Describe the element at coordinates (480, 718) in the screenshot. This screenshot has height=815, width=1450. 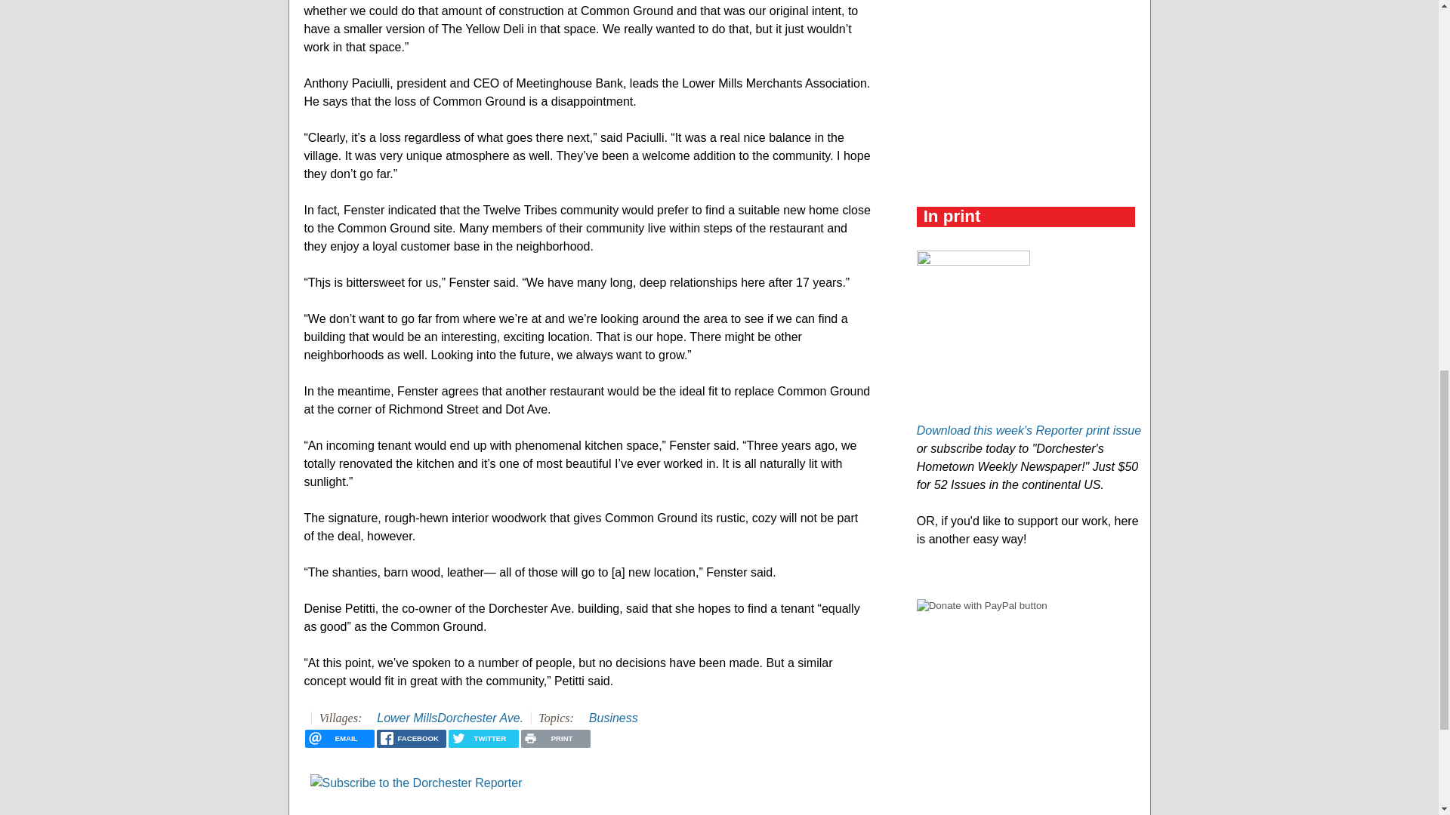
I see `Dorchester Ave.` at that location.